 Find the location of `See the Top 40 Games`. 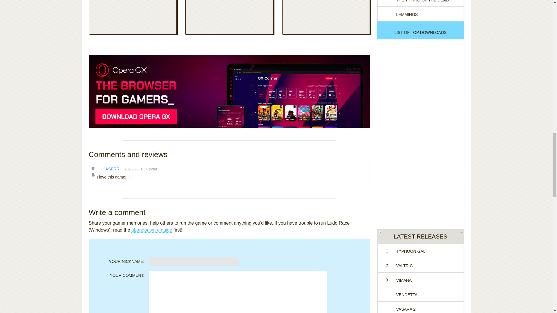

See the Top 40 Games is located at coordinates (420, 32).